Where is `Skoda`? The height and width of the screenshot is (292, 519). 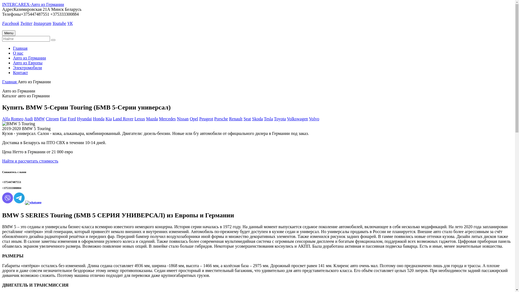
Skoda is located at coordinates (257, 119).